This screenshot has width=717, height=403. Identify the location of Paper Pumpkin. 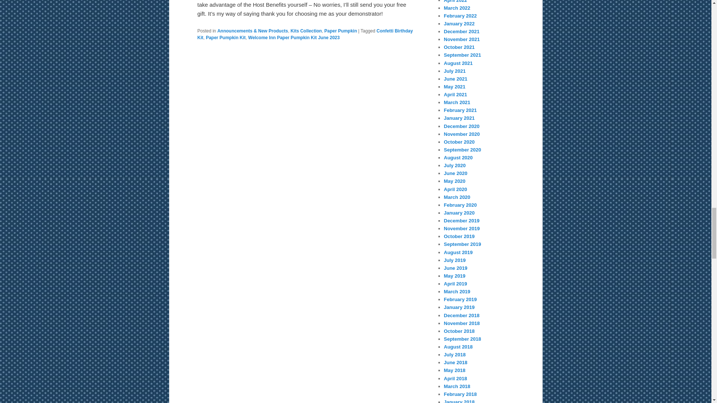
(341, 31).